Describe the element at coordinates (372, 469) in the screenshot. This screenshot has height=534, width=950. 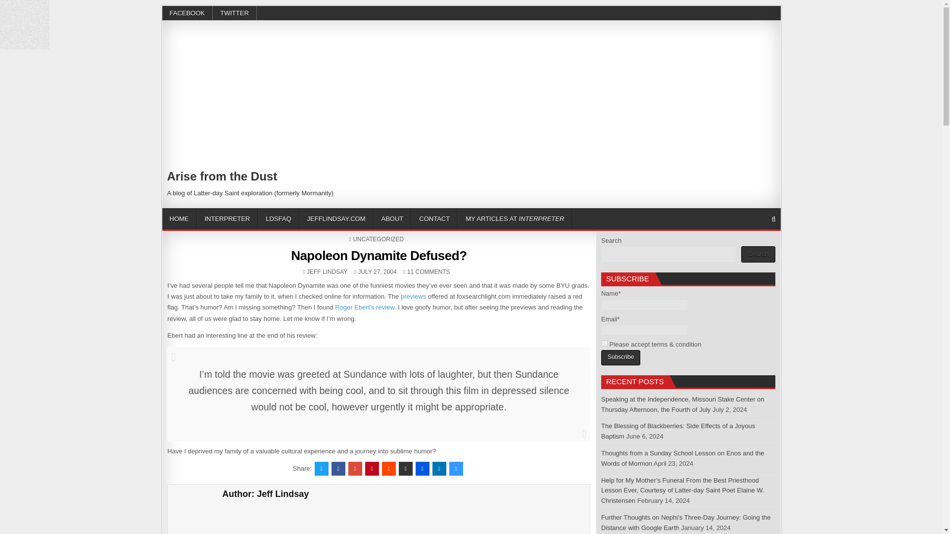
I see `Share this on Pinterest` at that location.